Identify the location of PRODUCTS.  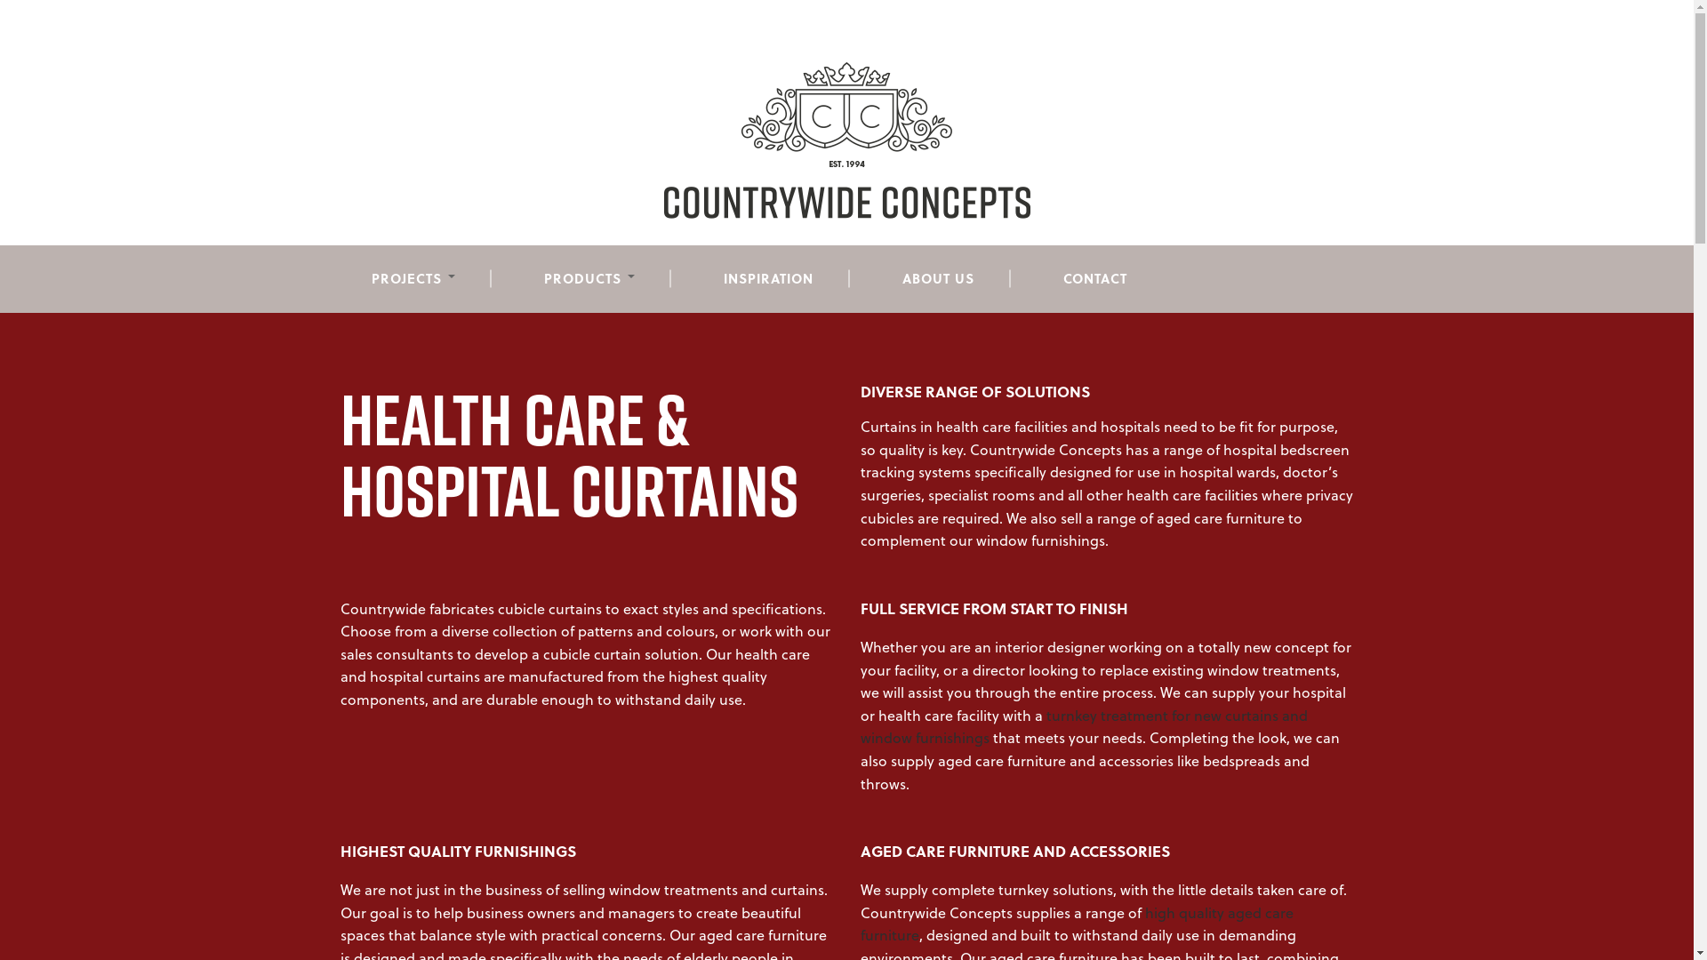
(589, 279).